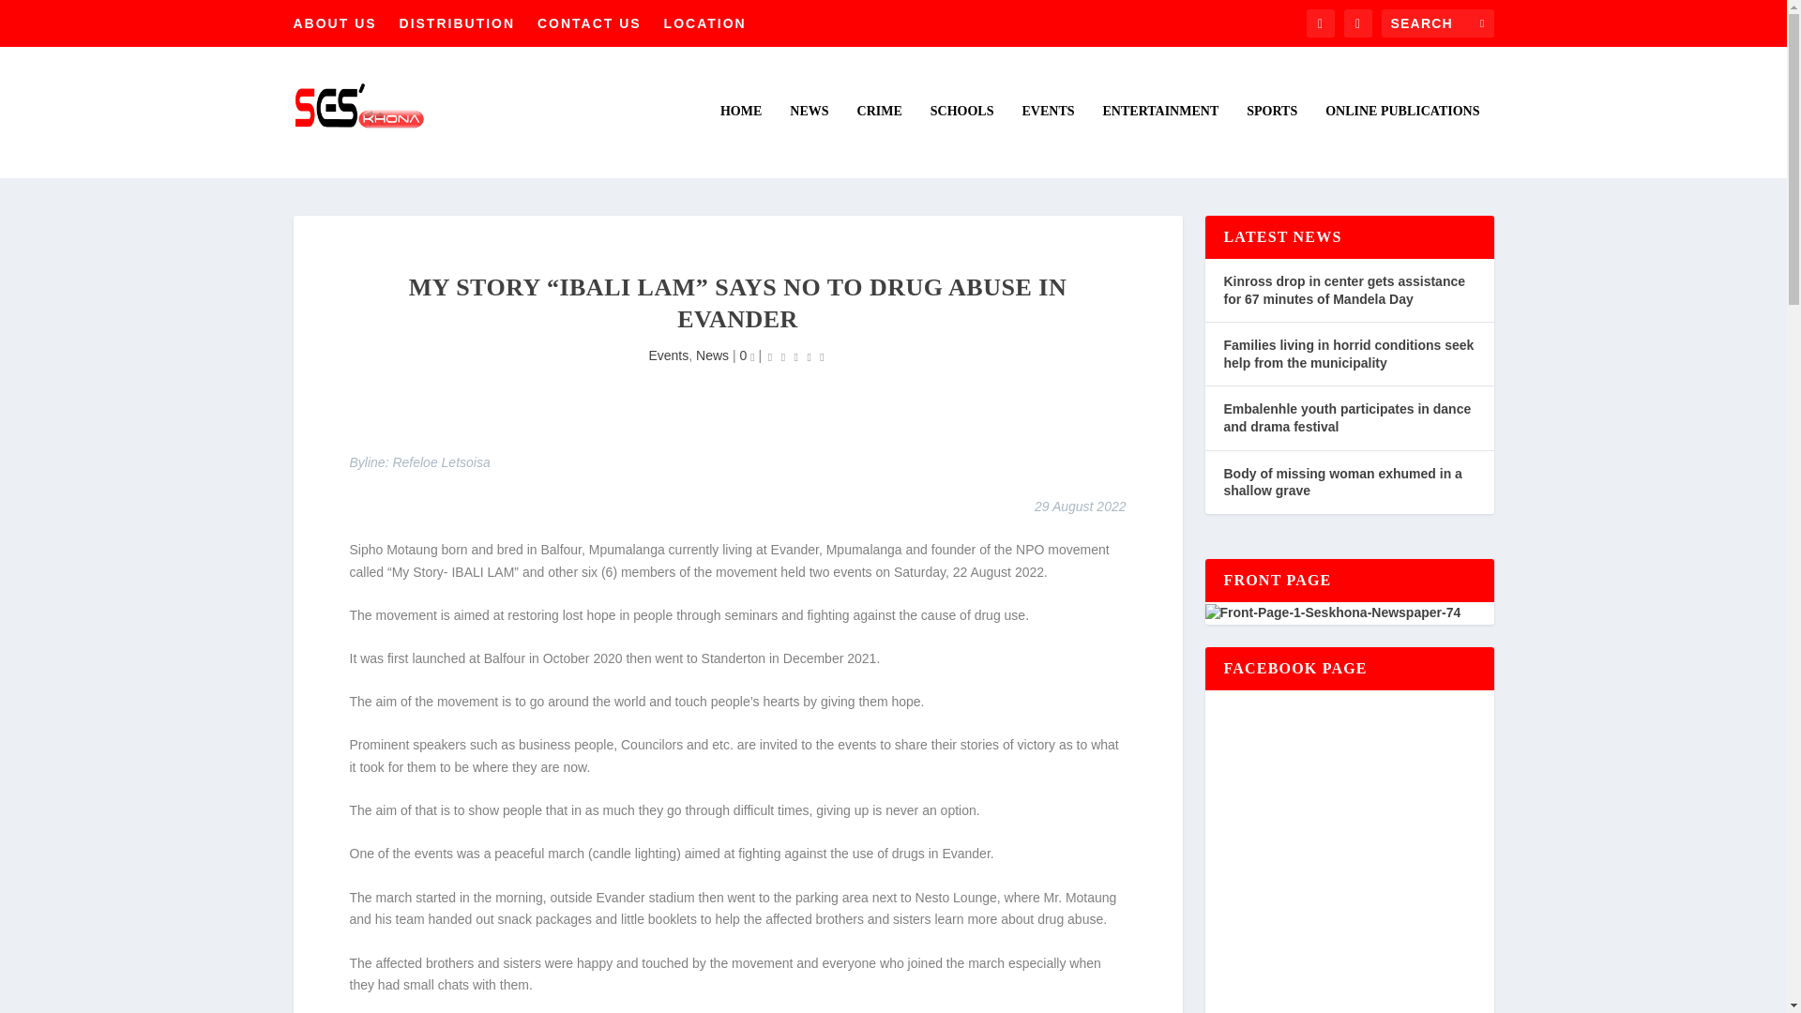 Image resolution: width=1801 pixels, height=1013 pixels. Describe the element at coordinates (334, 23) in the screenshot. I see `ABOUT US` at that location.